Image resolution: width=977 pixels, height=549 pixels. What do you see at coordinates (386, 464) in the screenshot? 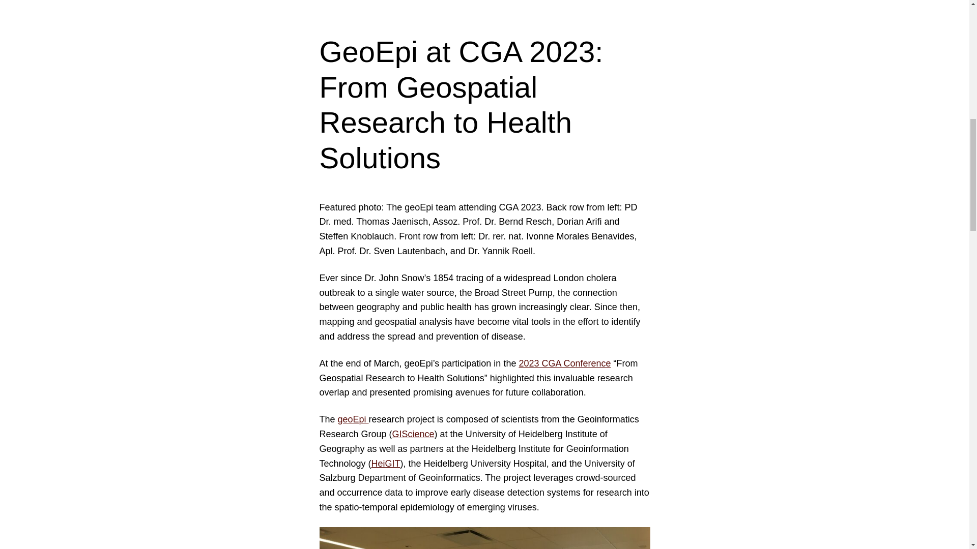
I see `HeiGIT` at bounding box center [386, 464].